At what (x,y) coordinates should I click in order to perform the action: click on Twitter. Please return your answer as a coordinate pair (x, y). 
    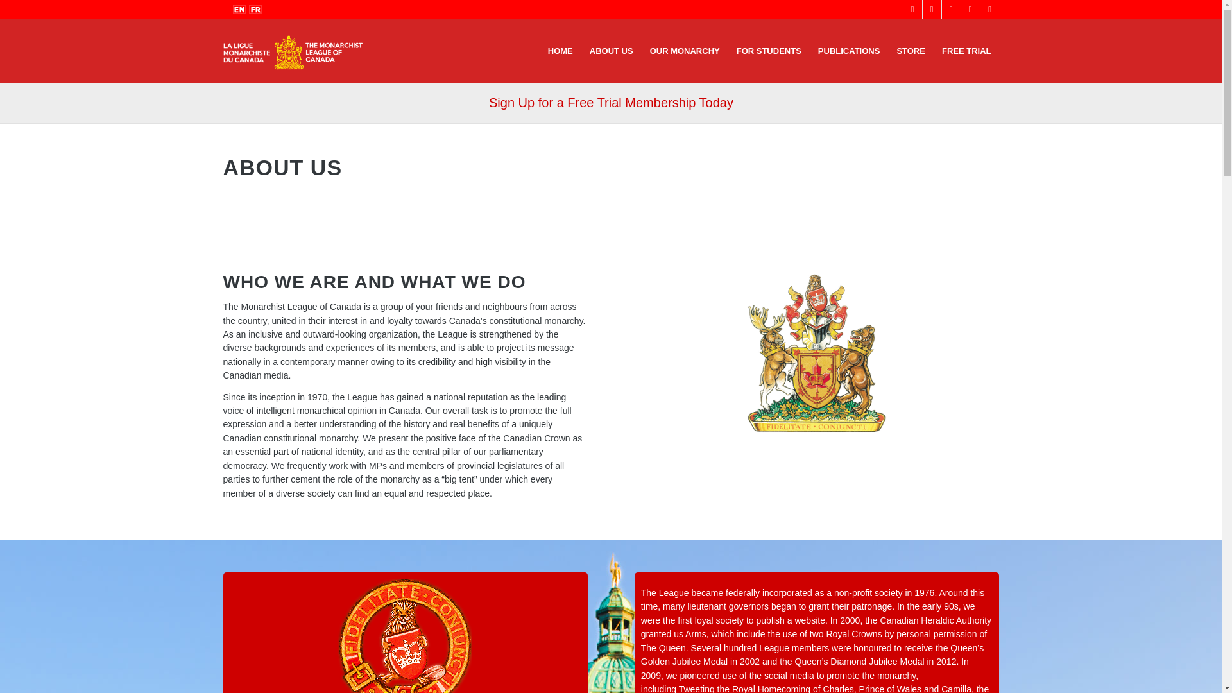
    Looking at the image, I should click on (932, 10).